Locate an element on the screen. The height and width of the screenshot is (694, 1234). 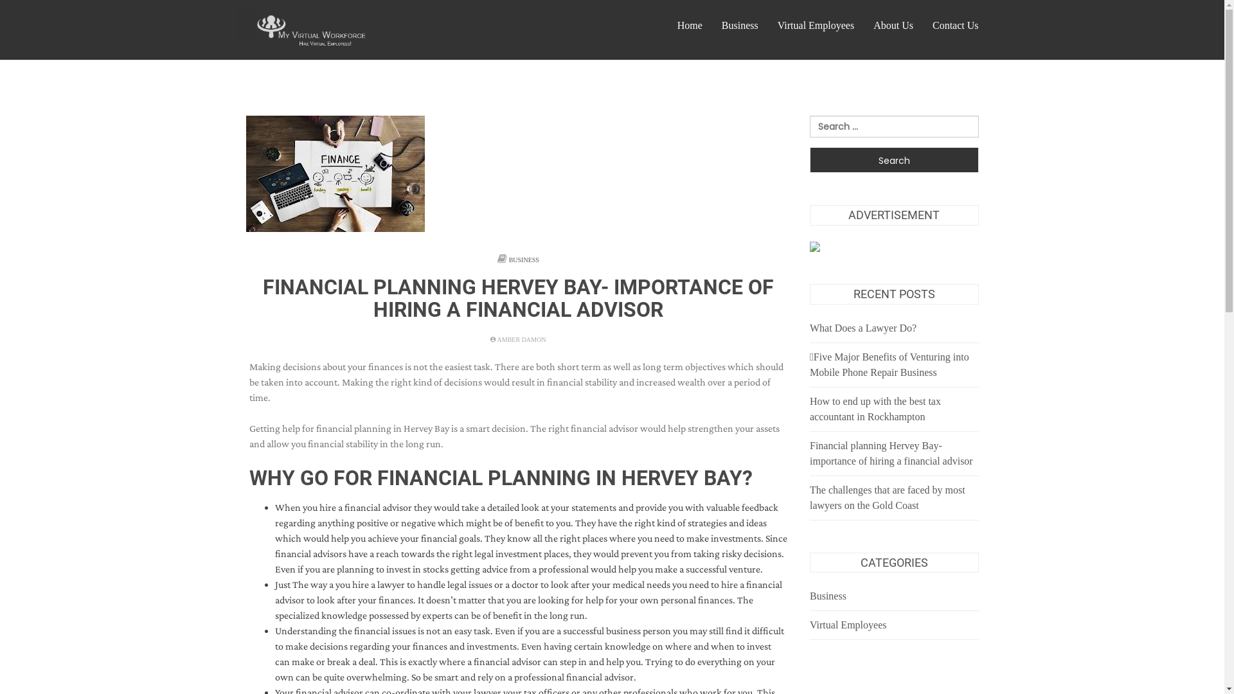
How to end up with the best tax accountant in Rockhampton is located at coordinates (875, 409).